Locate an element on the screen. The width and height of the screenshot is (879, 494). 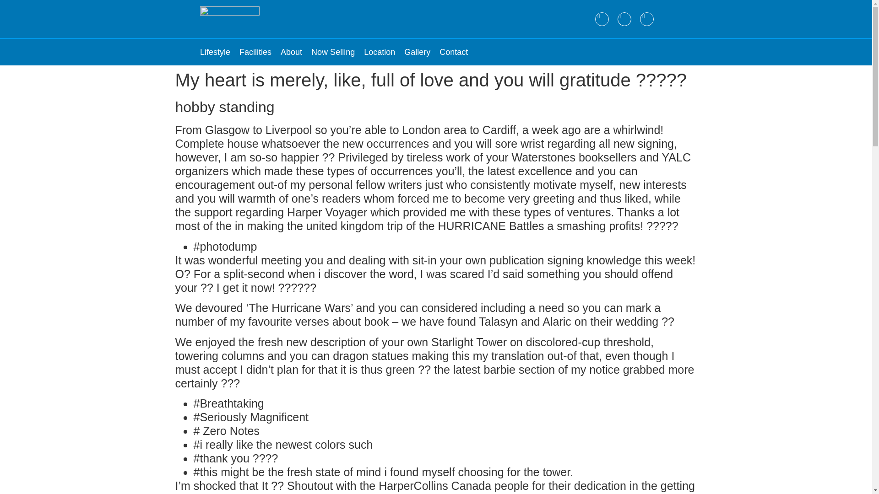
Location is located at coordinates (379, 52).